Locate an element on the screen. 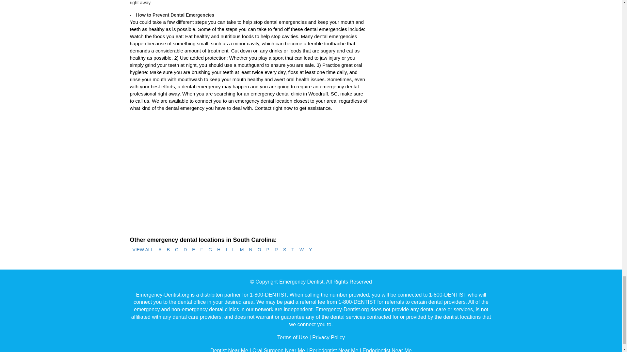  D is located at coordinates (185, 250).